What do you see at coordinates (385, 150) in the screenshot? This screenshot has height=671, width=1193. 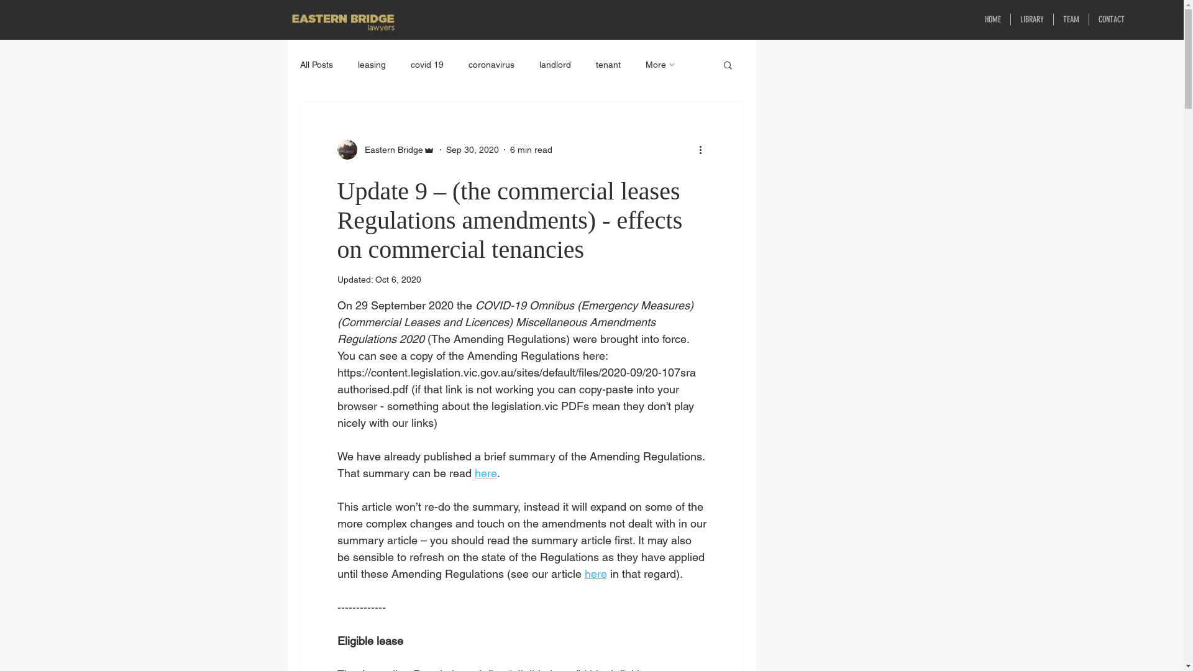 I see `Eastern Bridge` at bounding box center [385, 150].